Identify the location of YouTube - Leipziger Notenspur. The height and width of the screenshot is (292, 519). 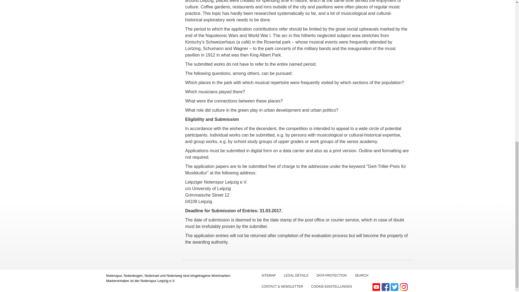
(377, 287).